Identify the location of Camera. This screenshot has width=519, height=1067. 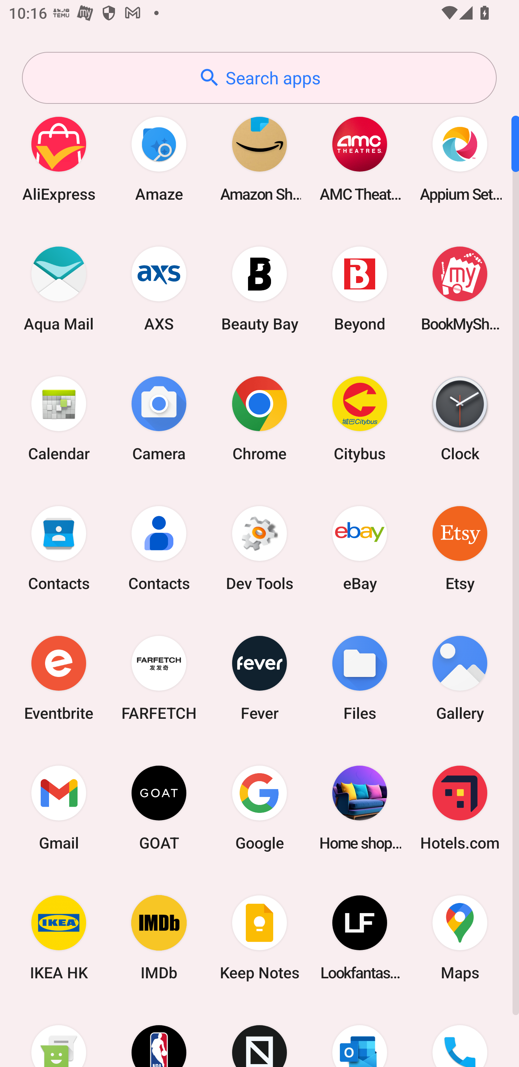
(159, 418).